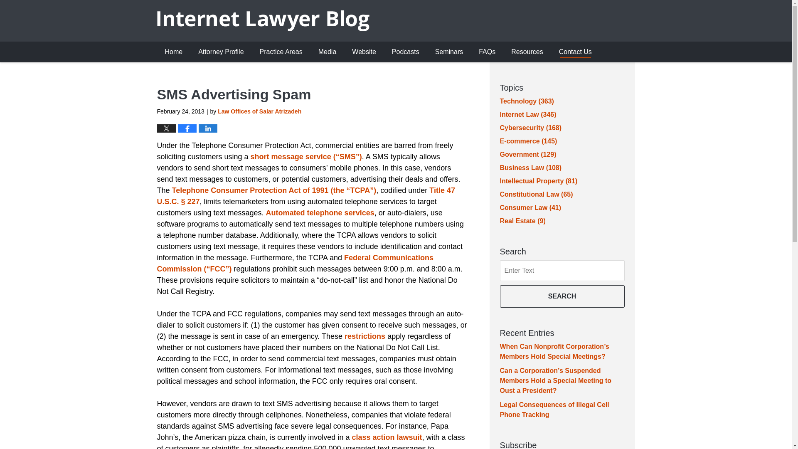 The image size is (798, 449). Describe the element at coordinates (575, 52) in the screenshot. I see `Contact Us` at that location.